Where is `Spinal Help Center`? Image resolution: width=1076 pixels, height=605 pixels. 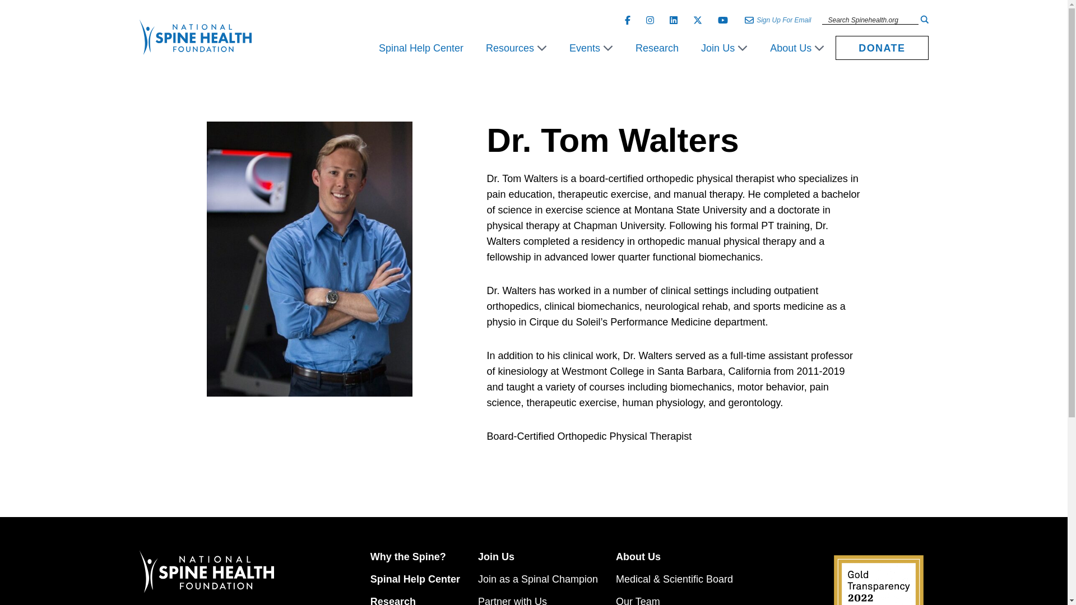 Spinal Help Center is located at coordinates (421, 48).